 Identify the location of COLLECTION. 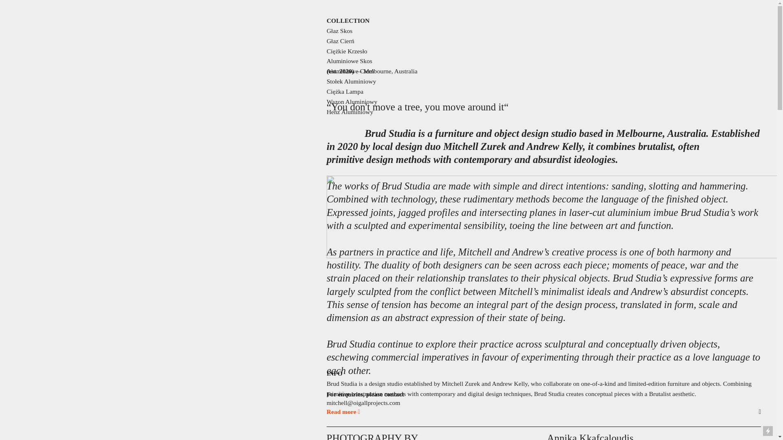
(348, 21).